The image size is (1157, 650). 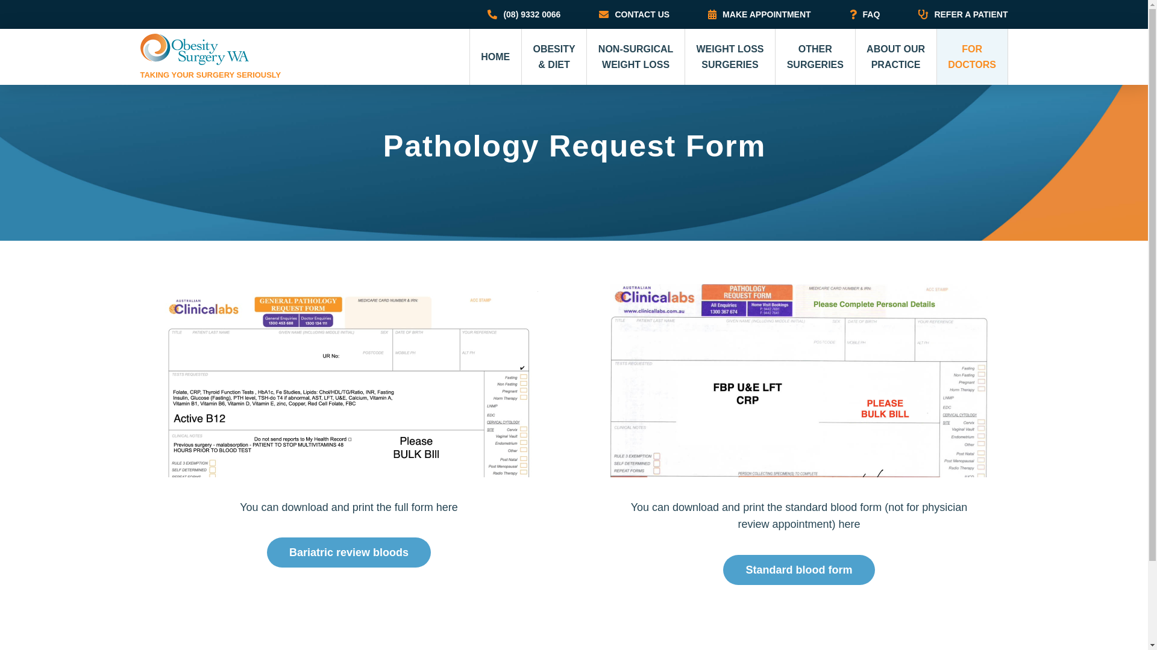 What do you see at coordinates (897, 57) in the screenshot?
I see `ABOUT OUR
PRACTICE` at bounding box center [897, 57].